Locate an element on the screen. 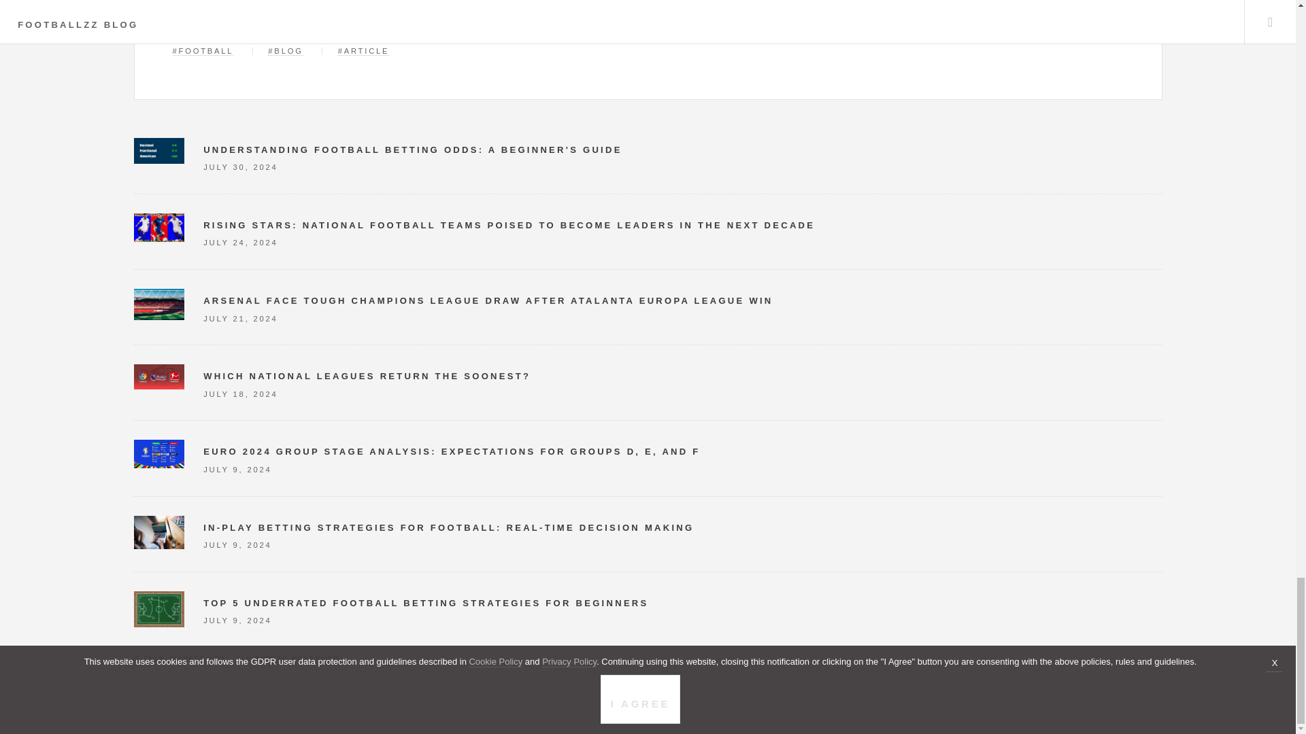  UNDERSTANDING FOOTBALL BETTING ODDS: A BEGINNER'S GUIDE is located at coordinates (413, 150).